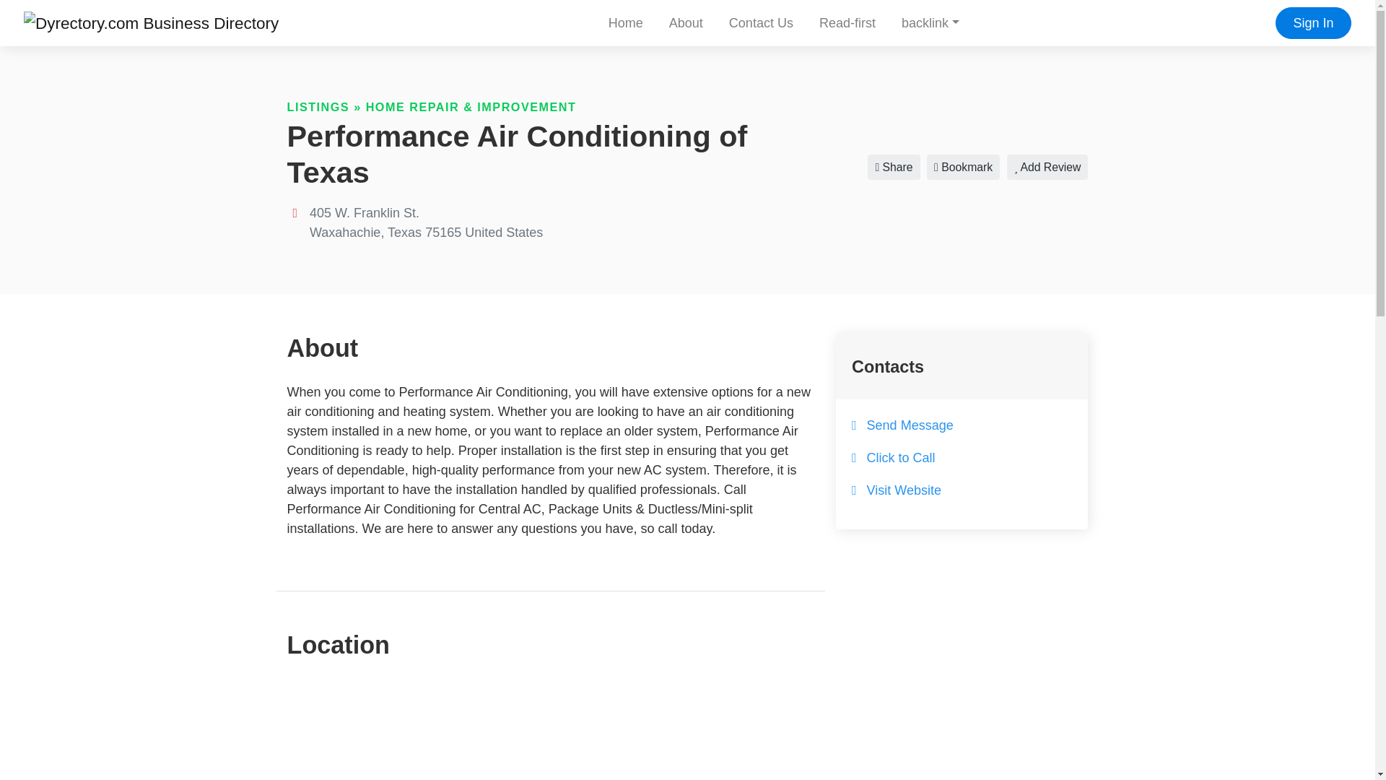 The image size is (1386, 780). Describe the element at coordinates (625, 23) in the screenshot. I see `Home` at that location.